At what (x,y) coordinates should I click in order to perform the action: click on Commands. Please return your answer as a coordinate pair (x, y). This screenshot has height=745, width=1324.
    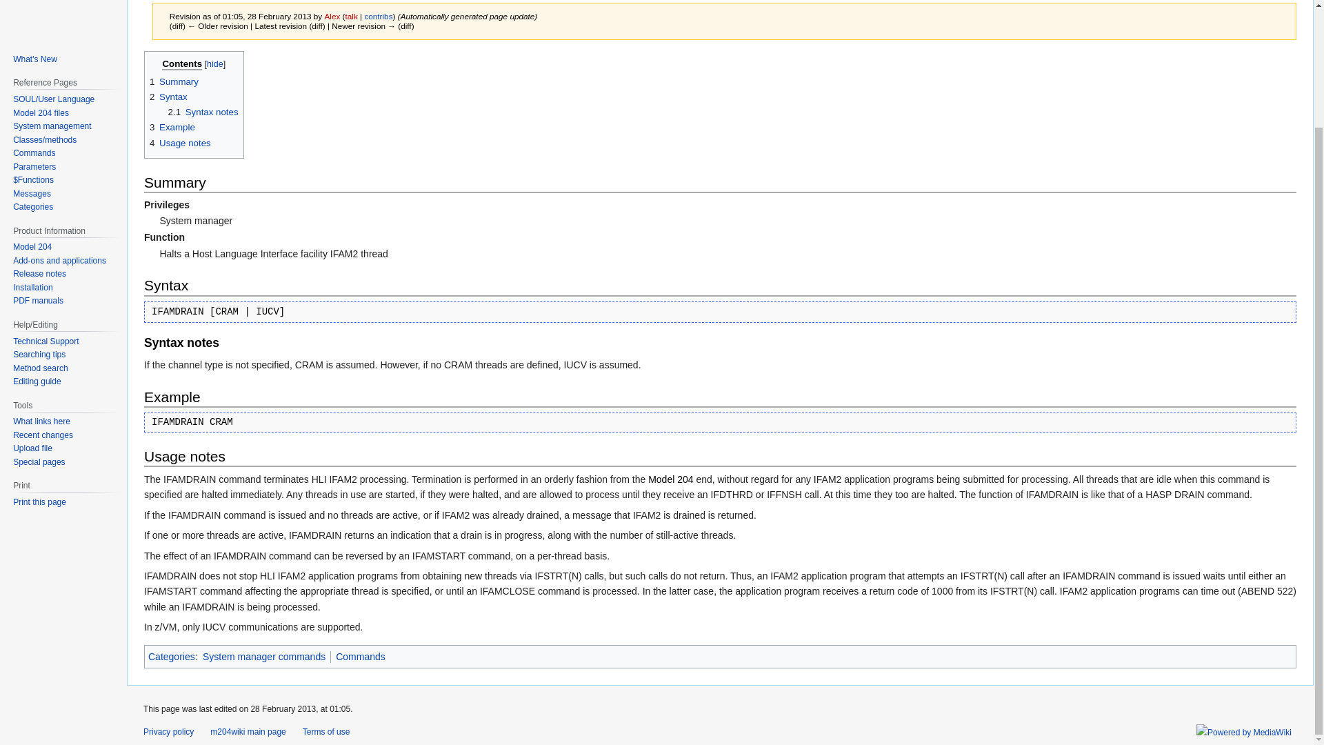
    Looking at the image, I should click on (34, 152).